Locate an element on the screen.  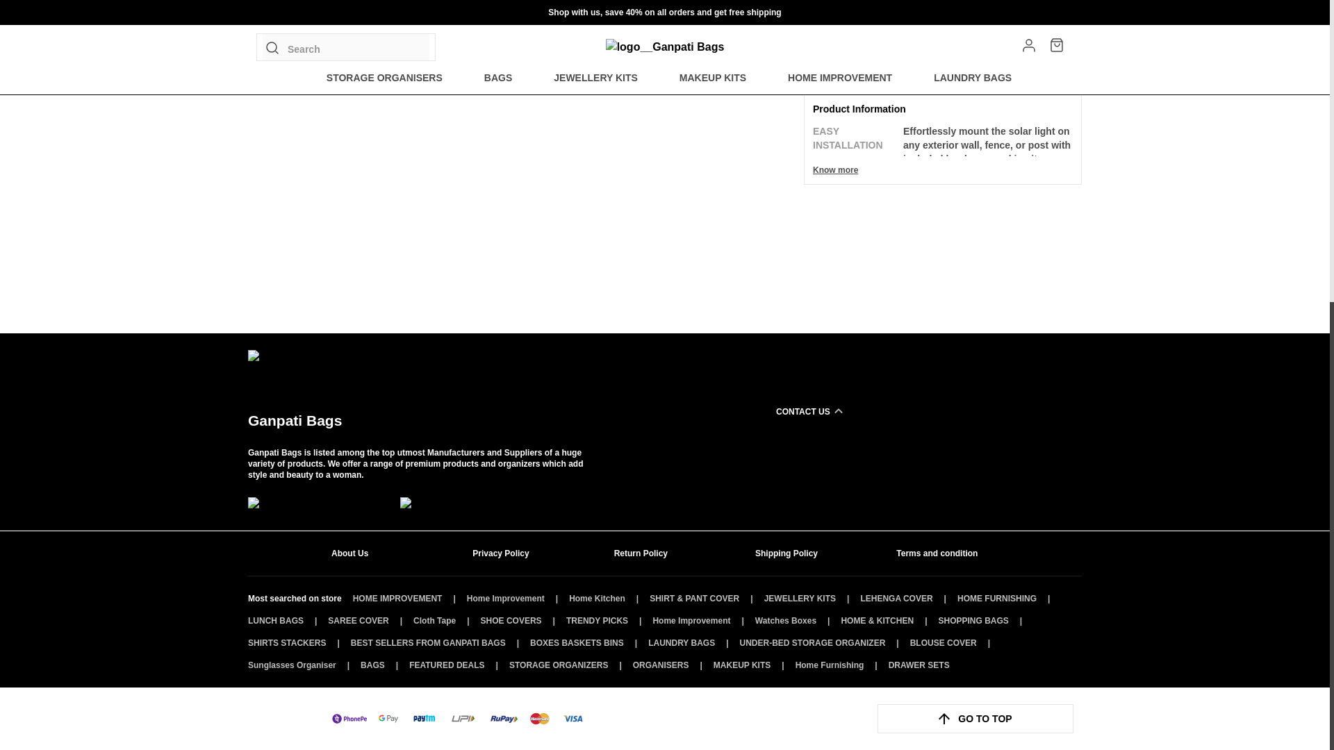
SAREE COVER is located at coordinates (358, 620).